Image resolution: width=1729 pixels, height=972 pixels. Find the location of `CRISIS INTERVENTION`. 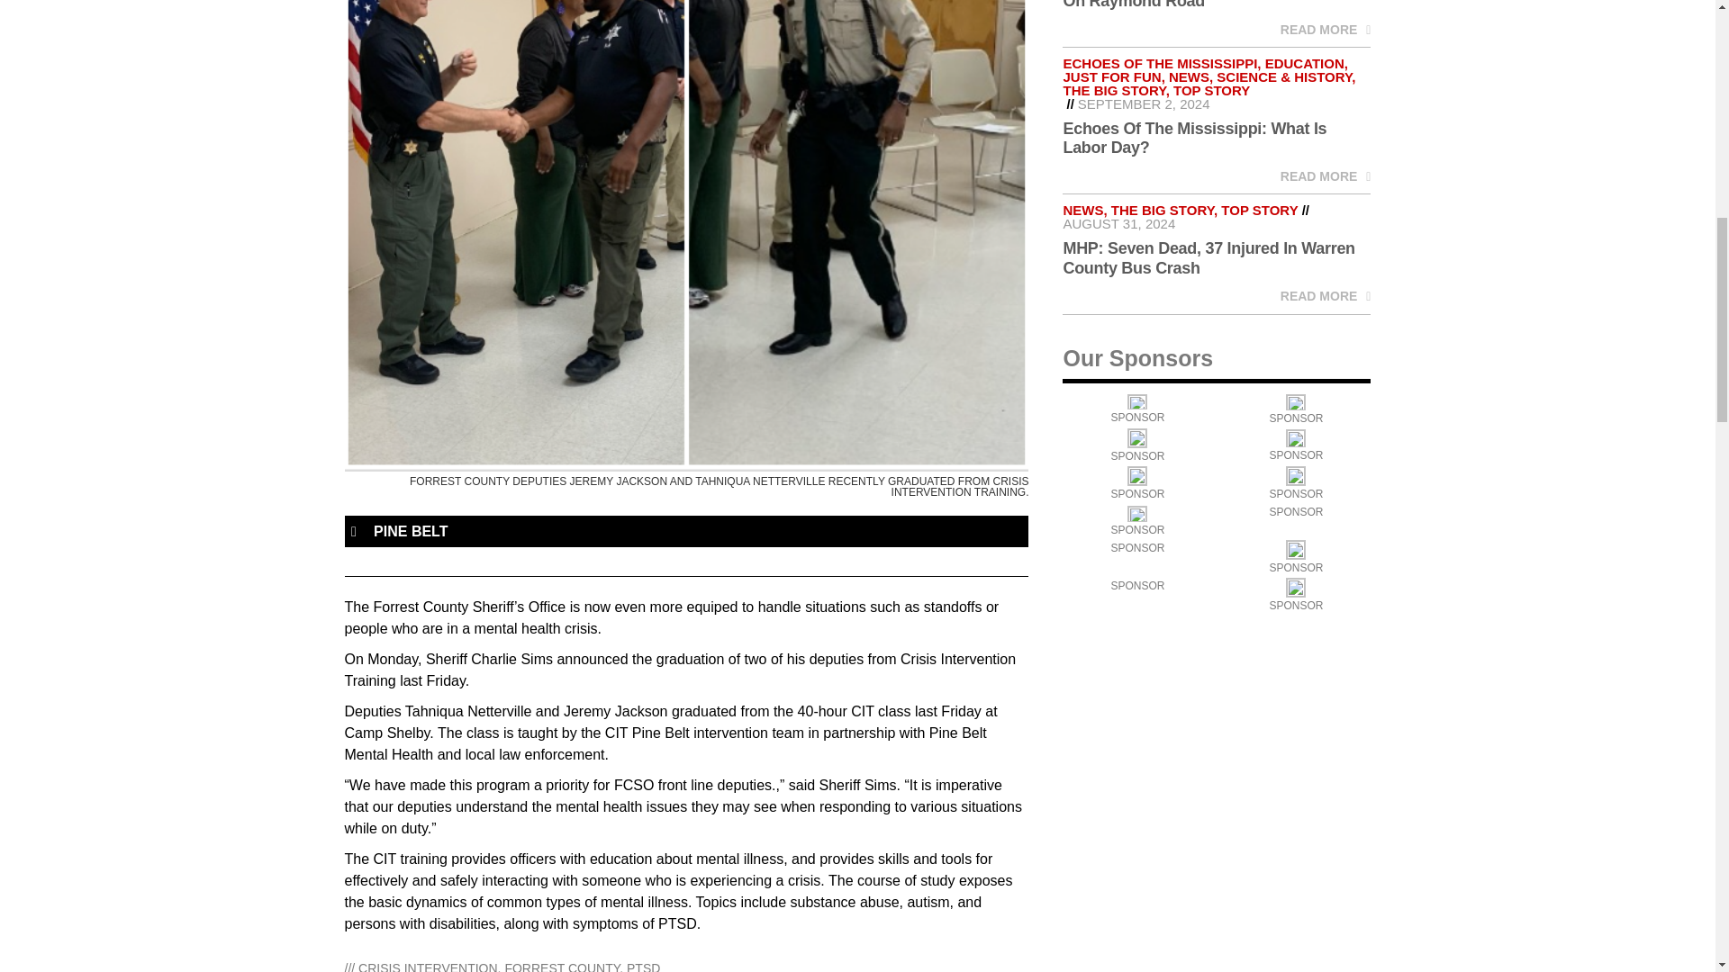

CRISIS INTERVENTION is located at coordinates (427, 967).